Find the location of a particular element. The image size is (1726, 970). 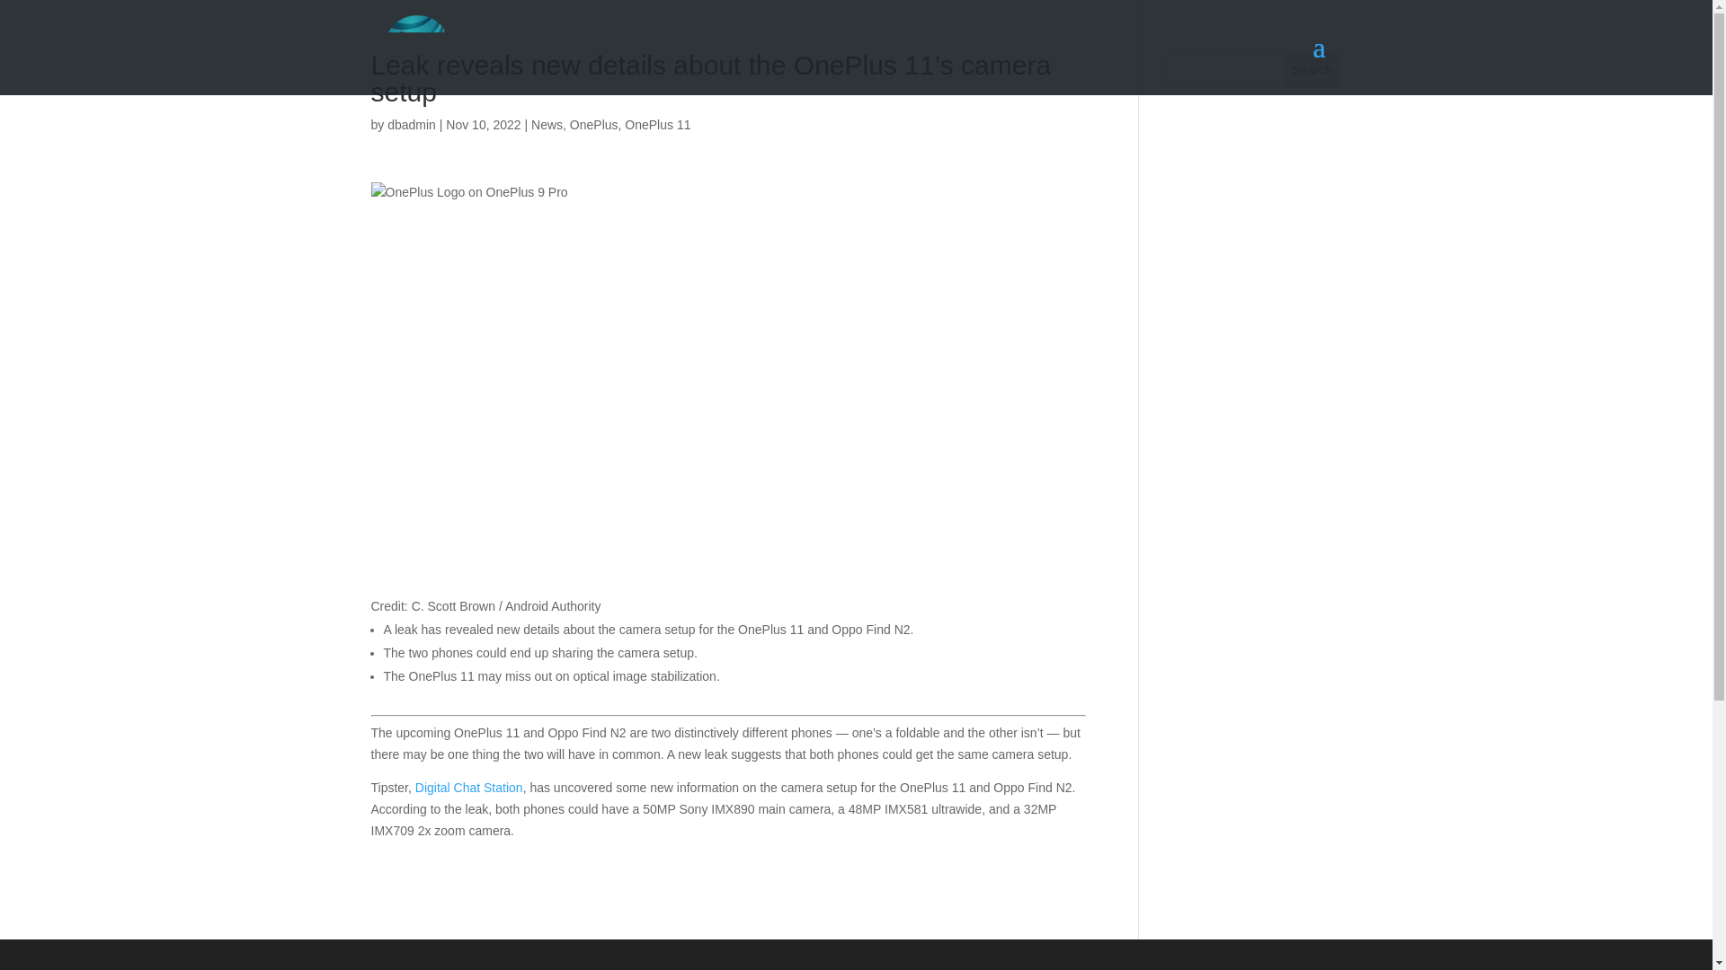

dbadmin is located at coordinates (412, 124).